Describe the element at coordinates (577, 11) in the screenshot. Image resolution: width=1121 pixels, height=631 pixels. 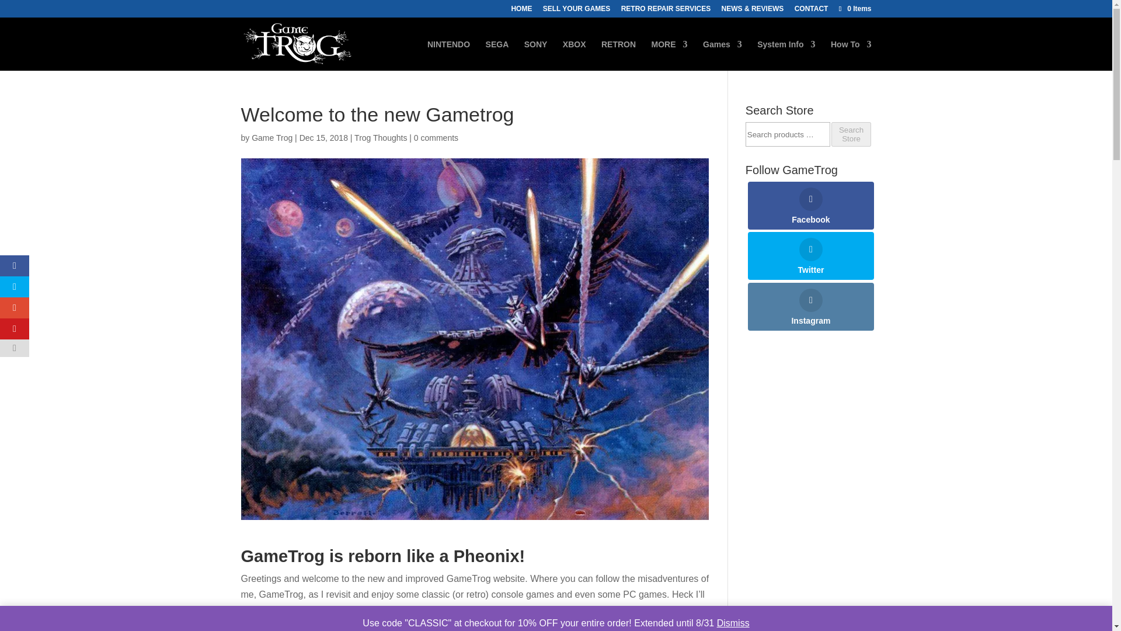
I see `SELL YOUR GAMES` at that location.